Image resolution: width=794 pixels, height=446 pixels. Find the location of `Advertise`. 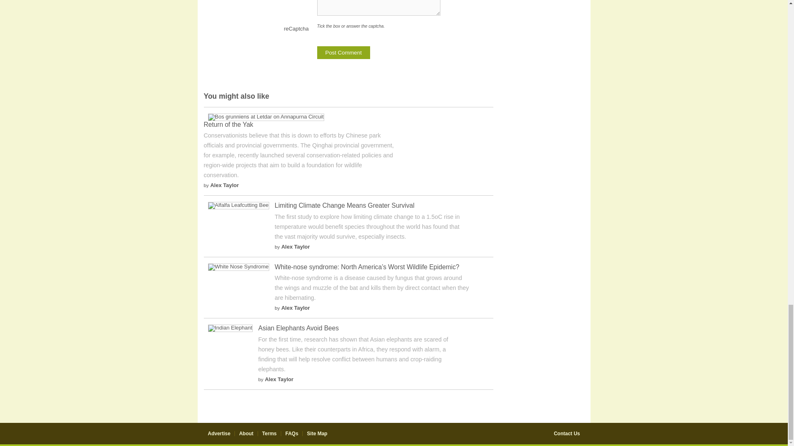

Advertise is located at coordinates (218, 434).